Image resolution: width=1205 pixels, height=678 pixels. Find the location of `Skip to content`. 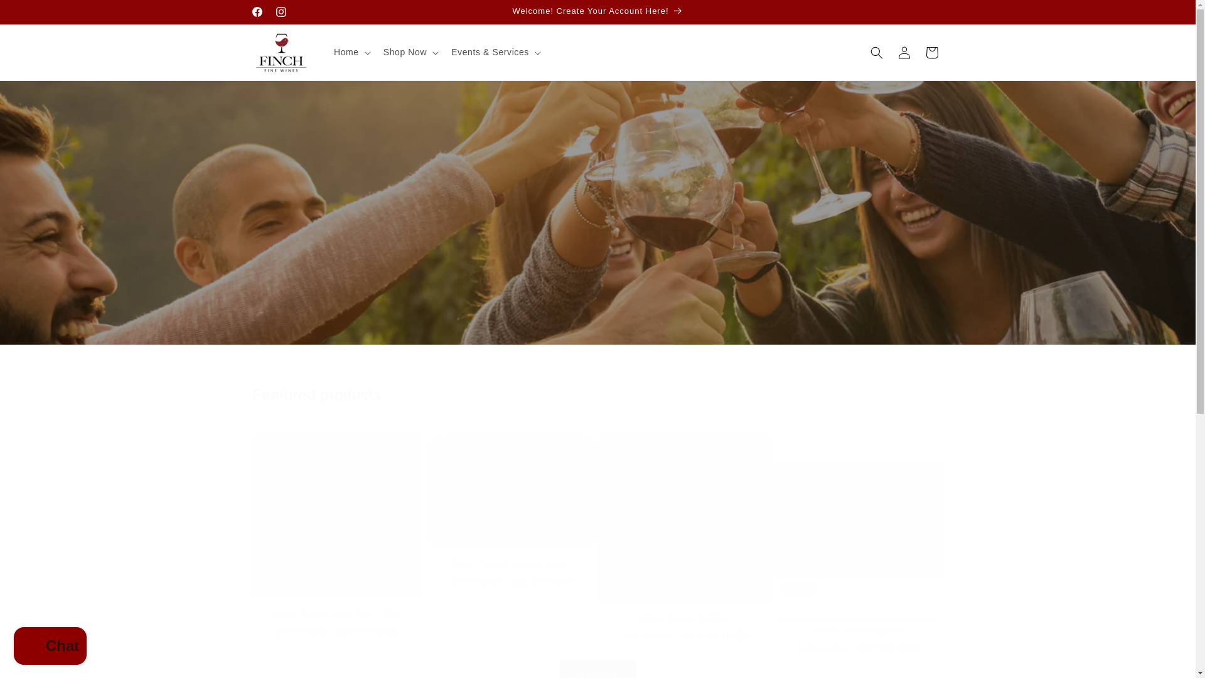

Skip to content is located at coordinates (38, 14).